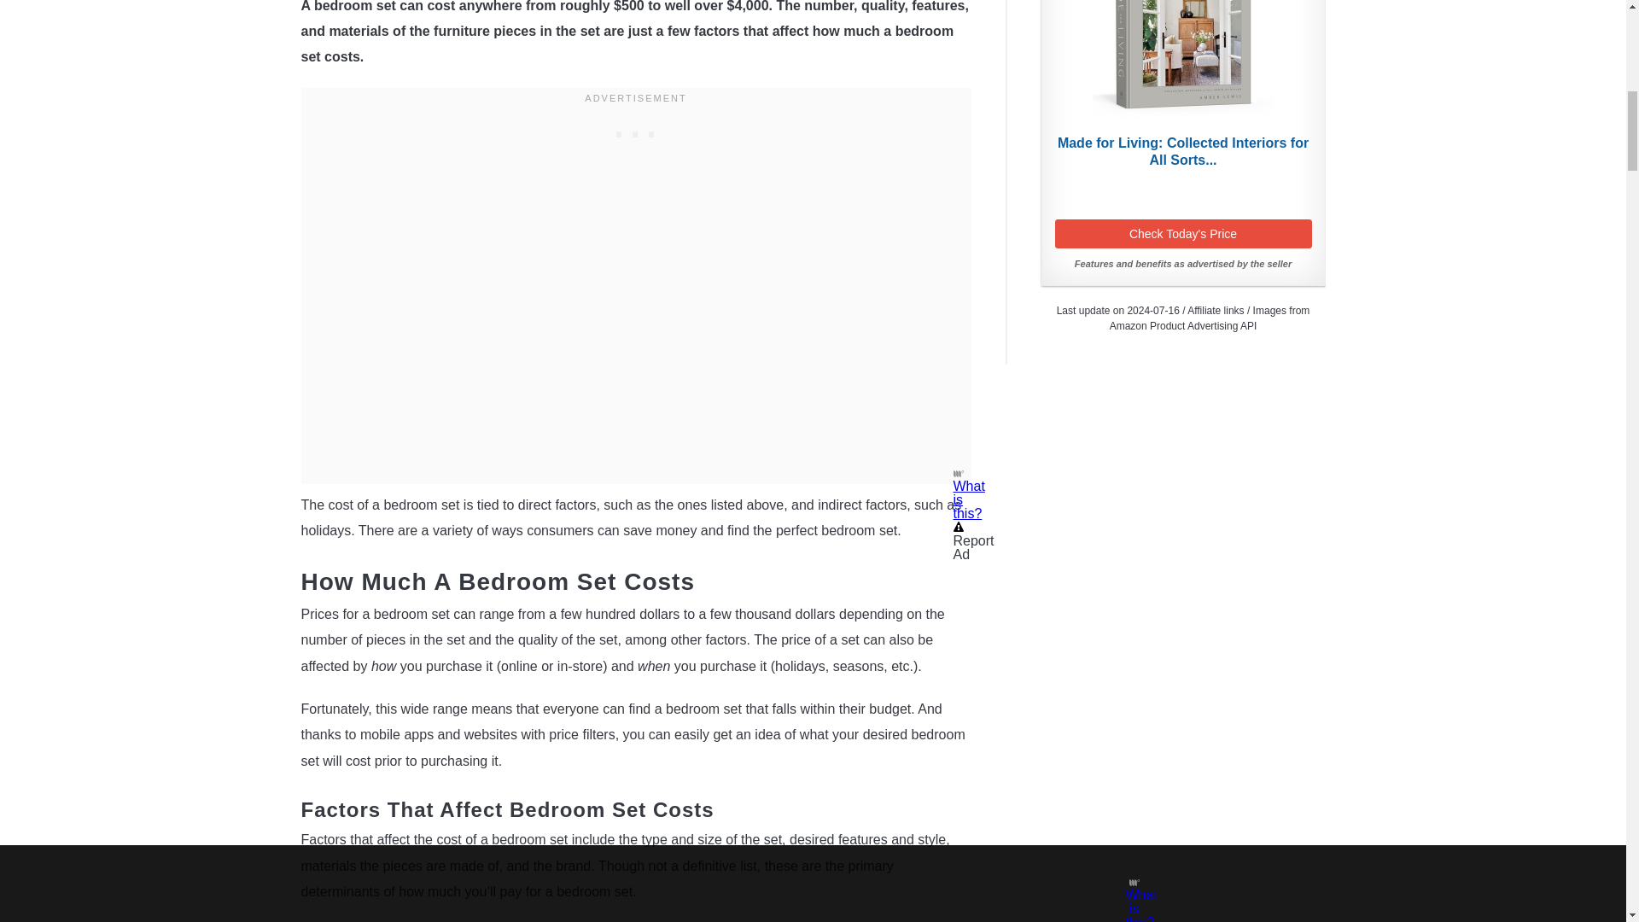 Image resolution: width=1639 pixels, height=922 pixels. I want to click on Made for Living: Collected Interiors for All Sorts..., so click(1183, 151).